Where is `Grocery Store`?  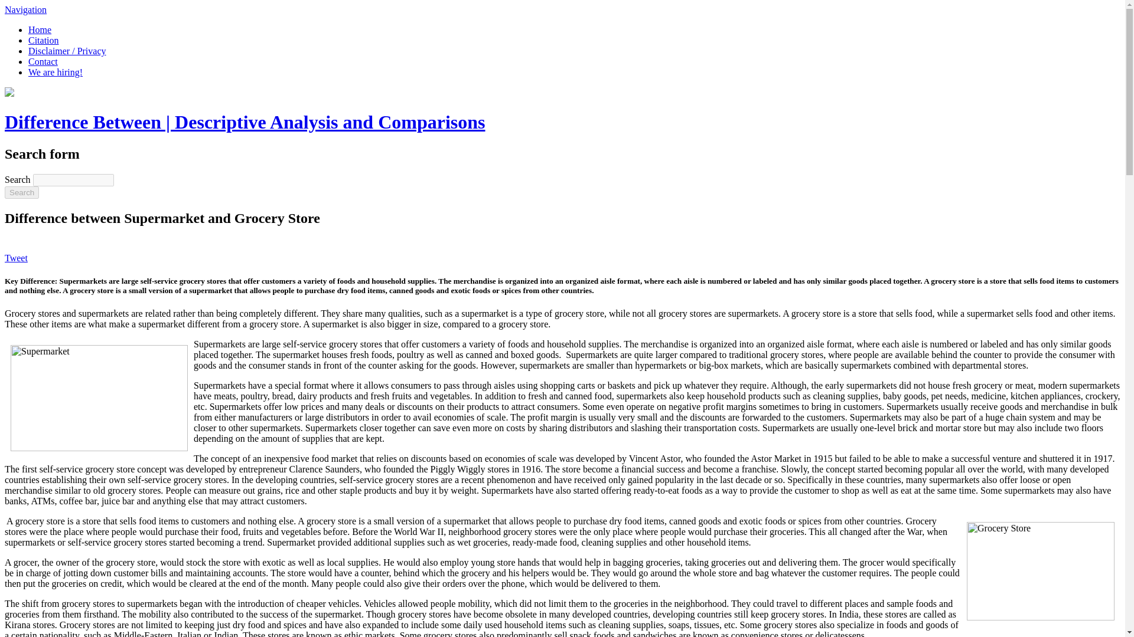
Grocery Store is located at coordinates (1041, 571).